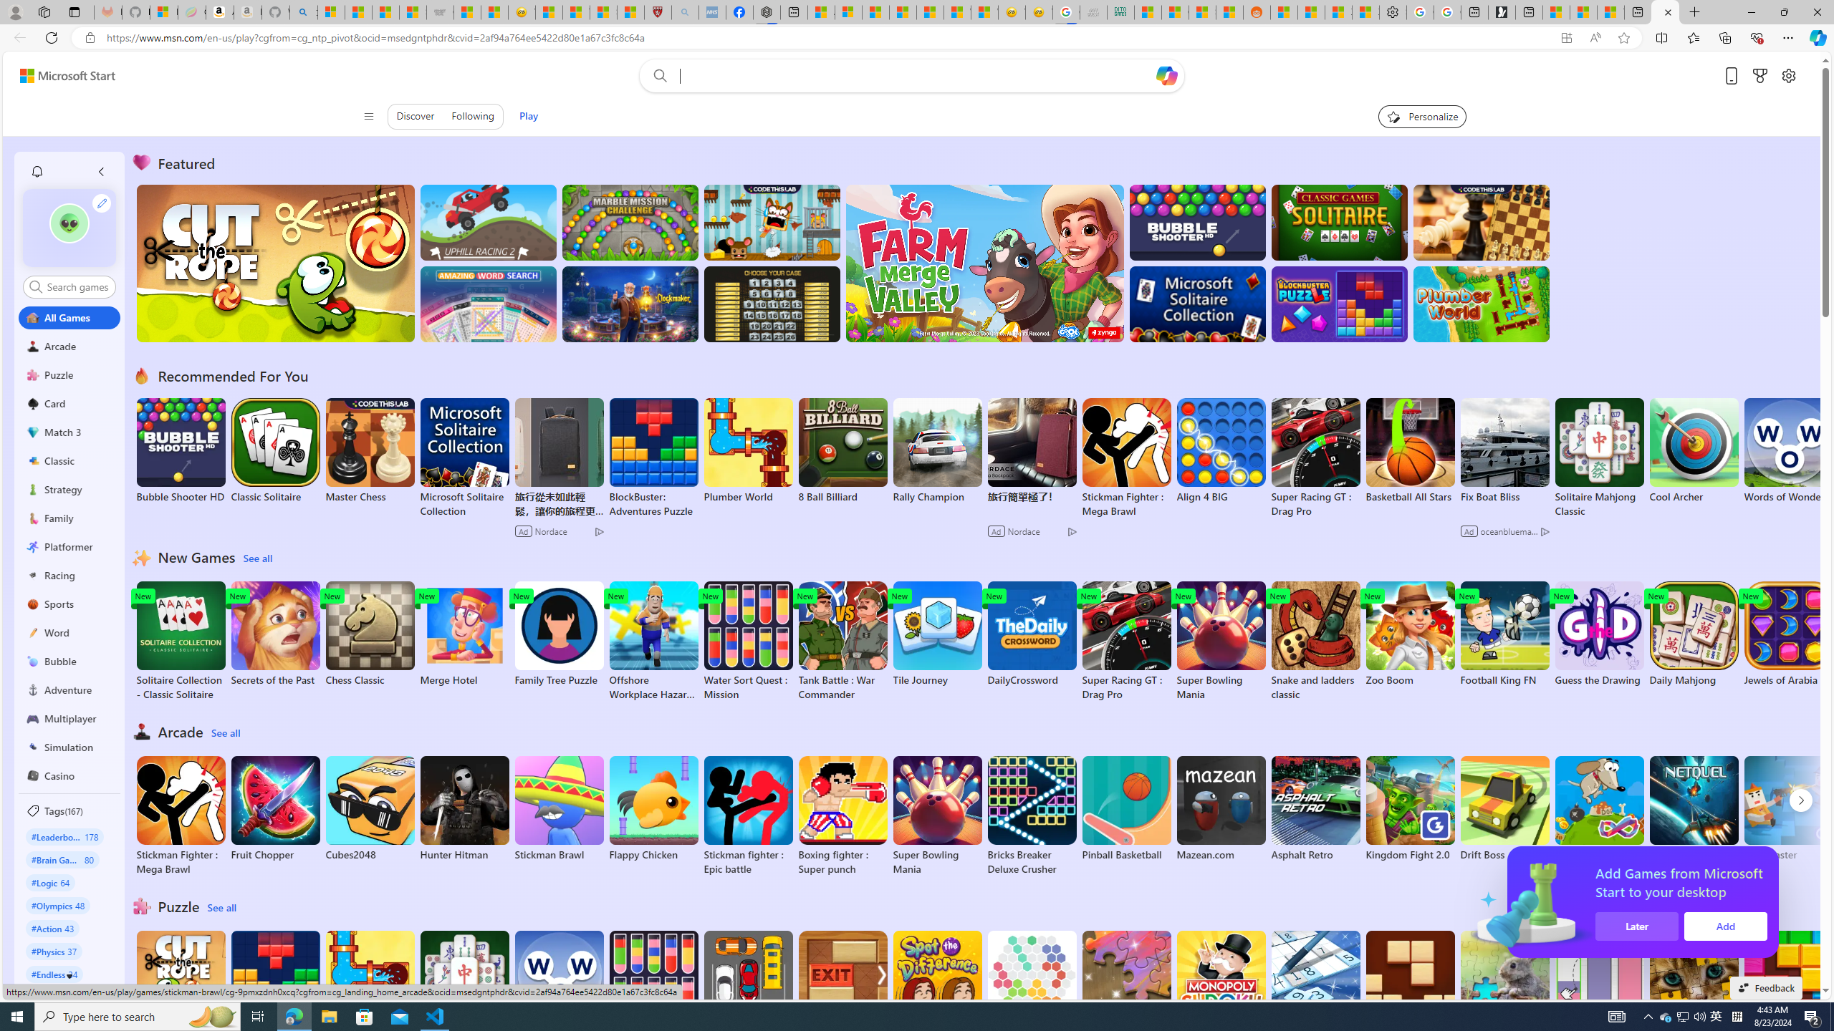  What do you see at coordinates (1032, 634) in the screenshot?
I see `DailyCrossword` at bounding box center [1032, 634].